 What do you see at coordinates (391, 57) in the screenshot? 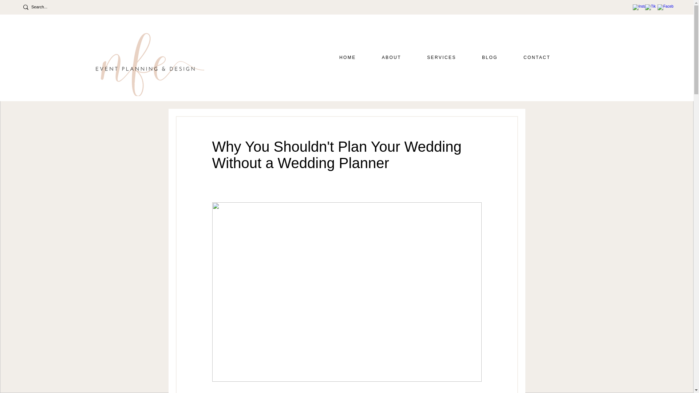
I see `ABOUT` at bounding box center [391, 57].